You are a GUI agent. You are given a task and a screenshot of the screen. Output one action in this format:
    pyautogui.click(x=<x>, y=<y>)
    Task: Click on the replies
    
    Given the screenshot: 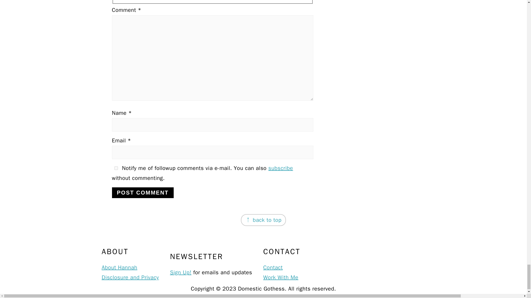 What is the action you would take?
    pyautogui.click(x=116, y=168)
    